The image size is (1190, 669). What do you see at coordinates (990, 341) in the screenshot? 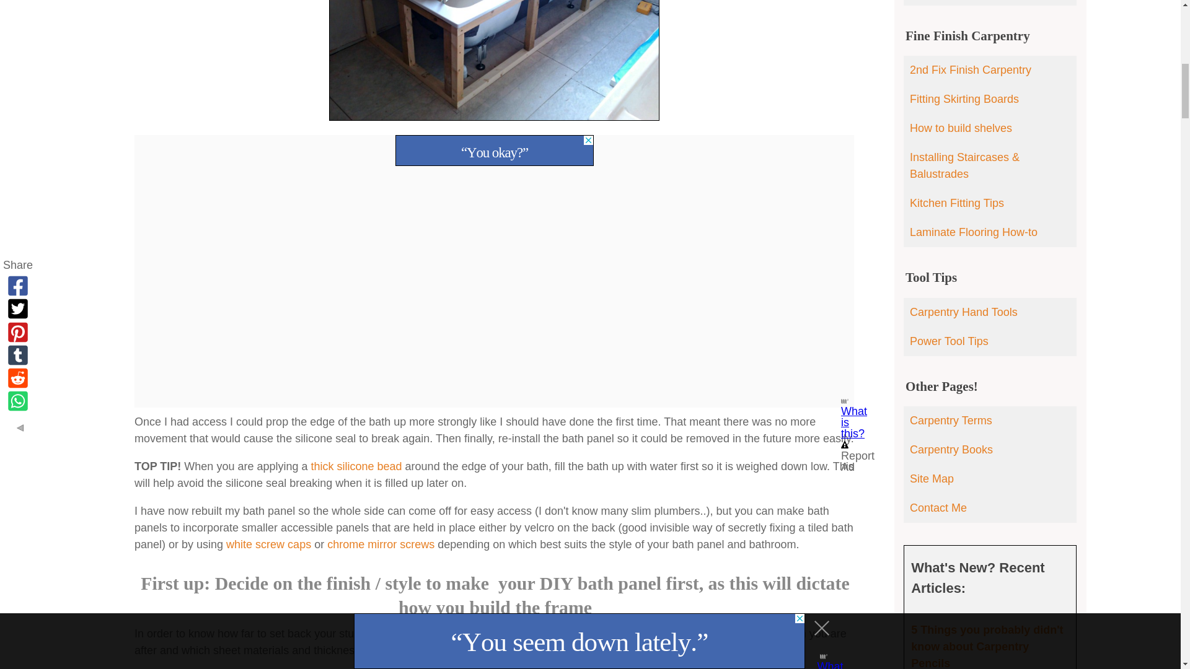
I see `Power Tool Tips` at bounding box center [990, 341].